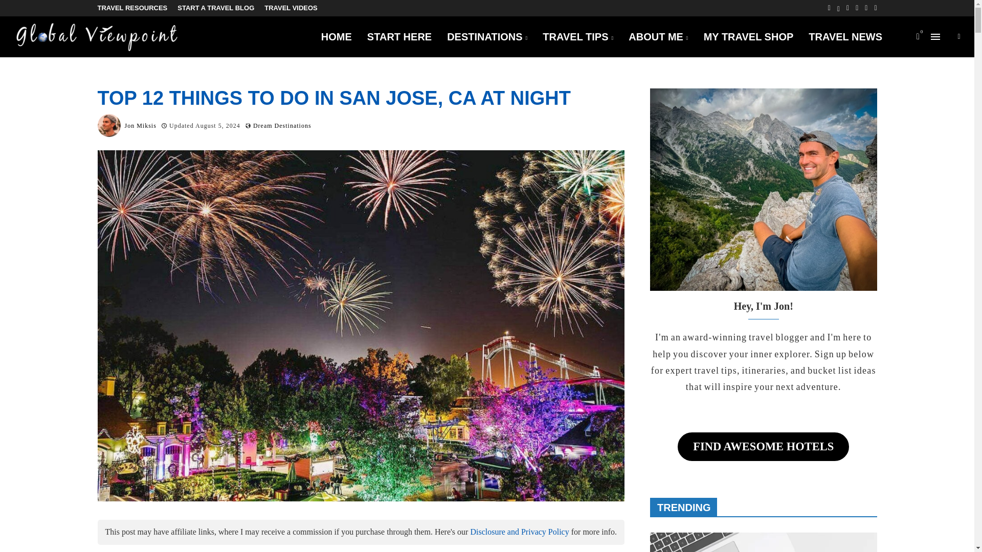 This screenshot has height=552, width=982. What do you see at coordinates (282, 125) in the screenshot?
I see `Dream Destinations` at bounding box center [282, 125].